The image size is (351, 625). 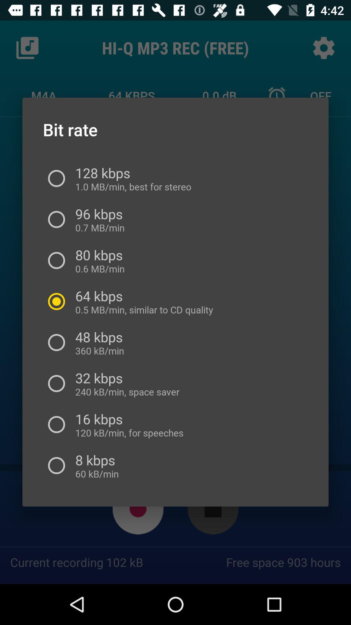 I want to click on flip until 16 kbps 120, so click(x=127, y=424).